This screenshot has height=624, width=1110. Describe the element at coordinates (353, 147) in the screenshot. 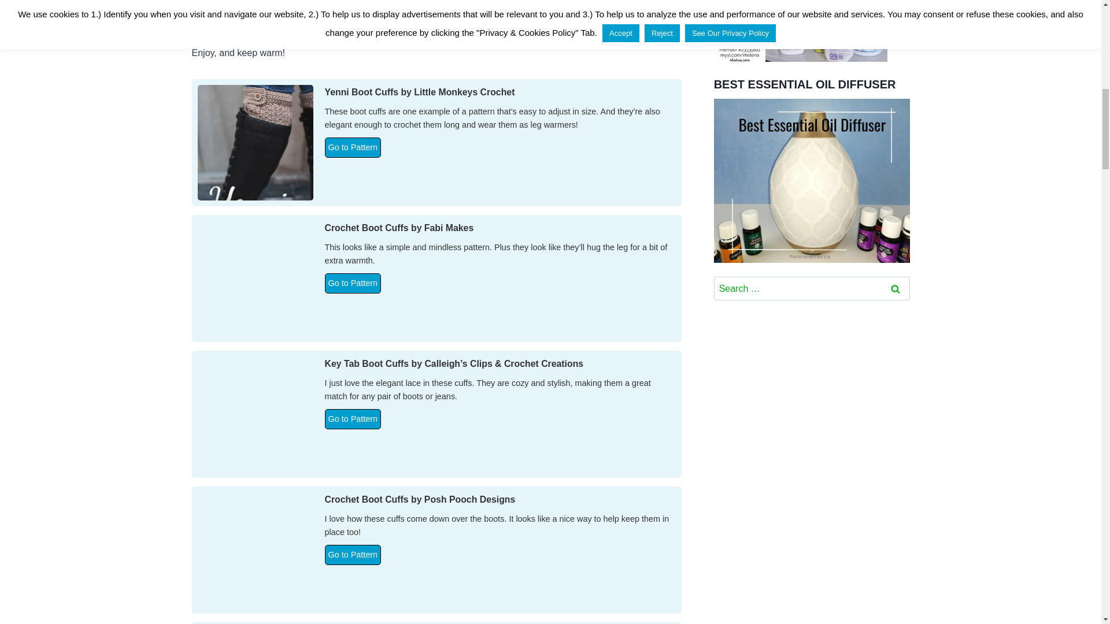

I see `Go to Pattern` at that location.